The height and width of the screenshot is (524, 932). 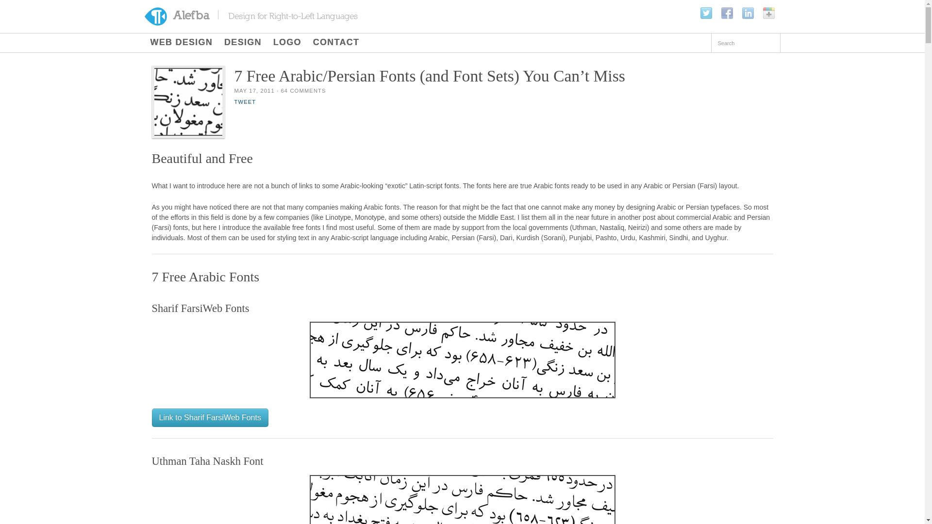 What do you see at coordinates (462, 499) in the screenshot?
I see `uthman` at bounding box center [462, 499].